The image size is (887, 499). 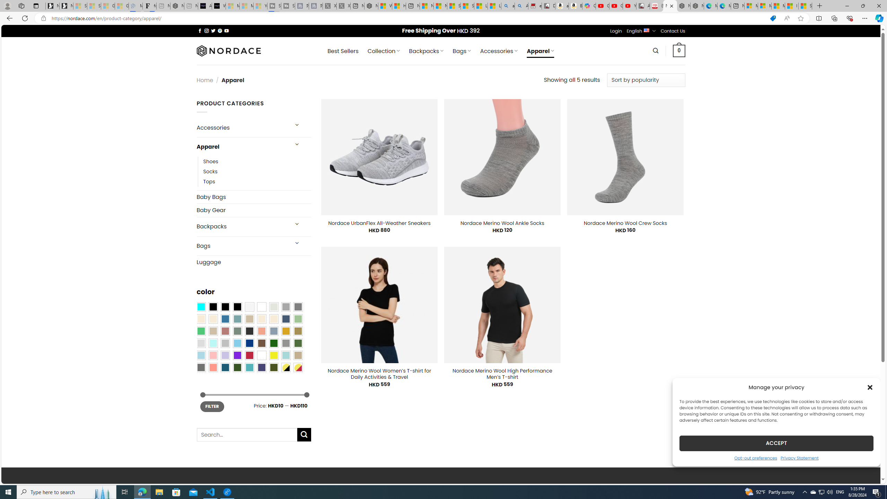 I want to click on Backpacks, so click(x=242, y=227).